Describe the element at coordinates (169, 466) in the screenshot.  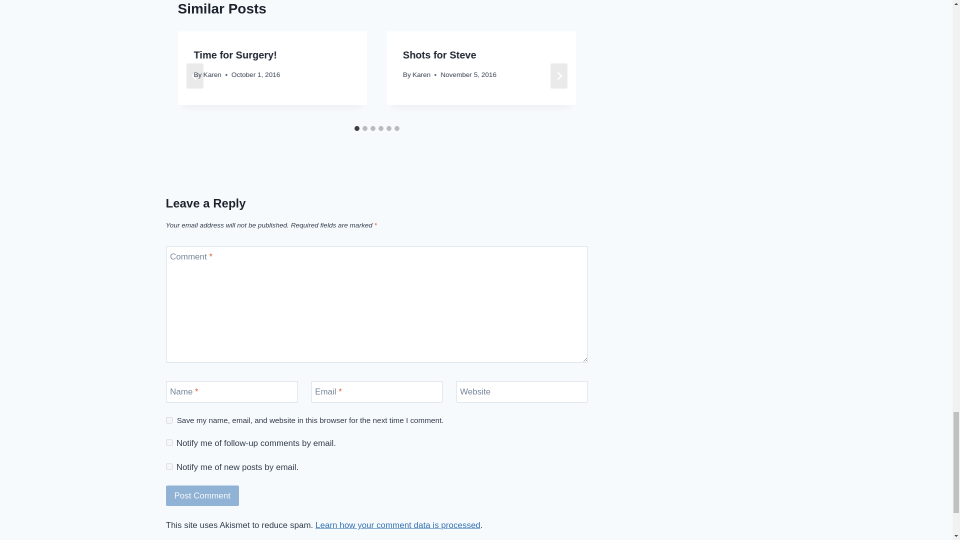
I see `subscribe` at that location.